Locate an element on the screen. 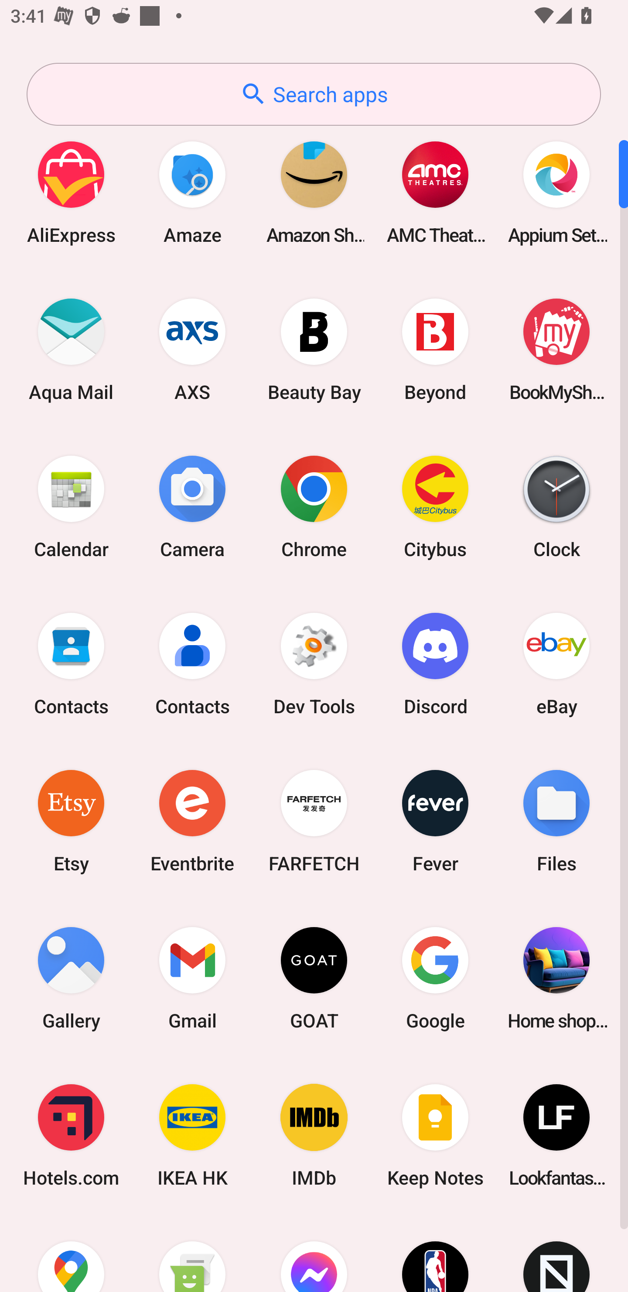 The image size is (628, 1292). IKEA HK is located at coordinates (192, 1136).